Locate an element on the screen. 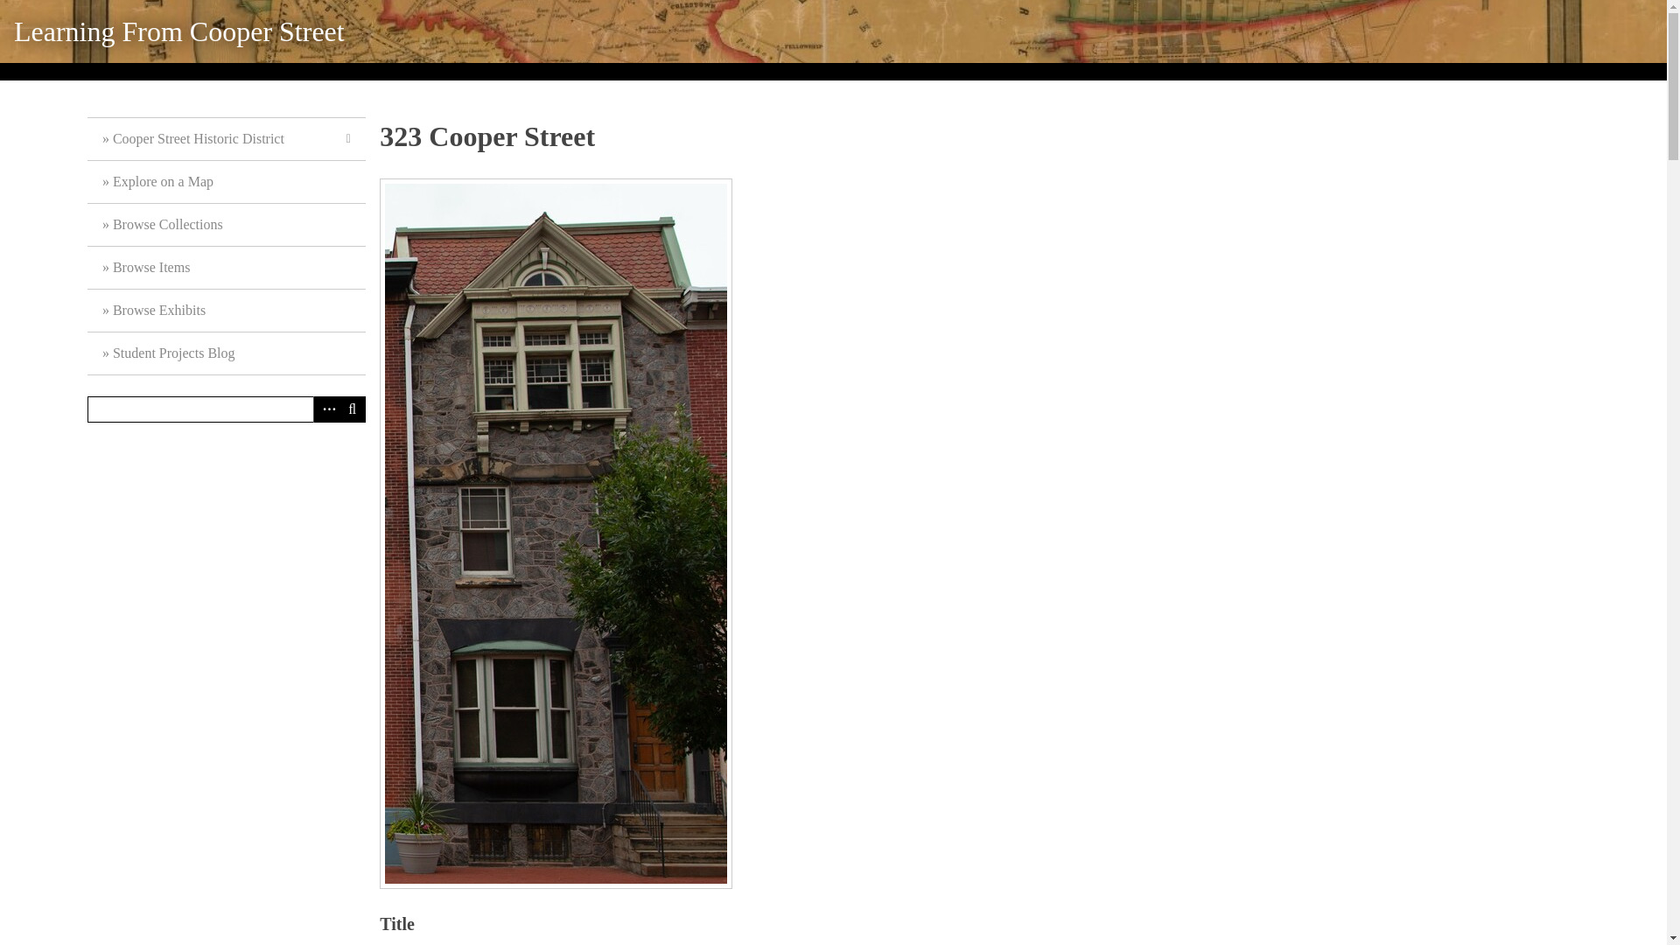 This screenshot has width=1680, height=945. Search is located at coordinates (352, 409).